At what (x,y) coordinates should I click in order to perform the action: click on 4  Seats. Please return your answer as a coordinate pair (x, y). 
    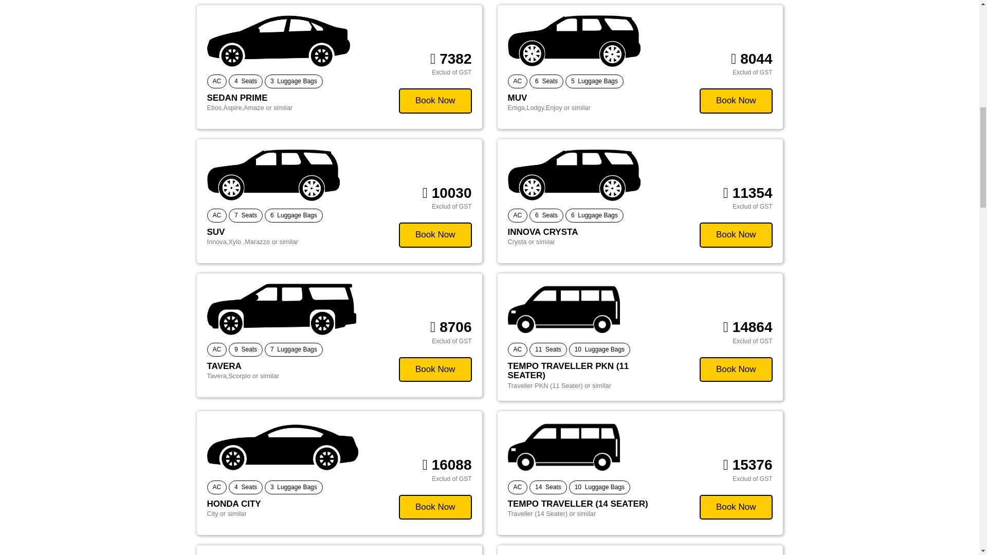
    Looking at the image, I should click on (246, 81).